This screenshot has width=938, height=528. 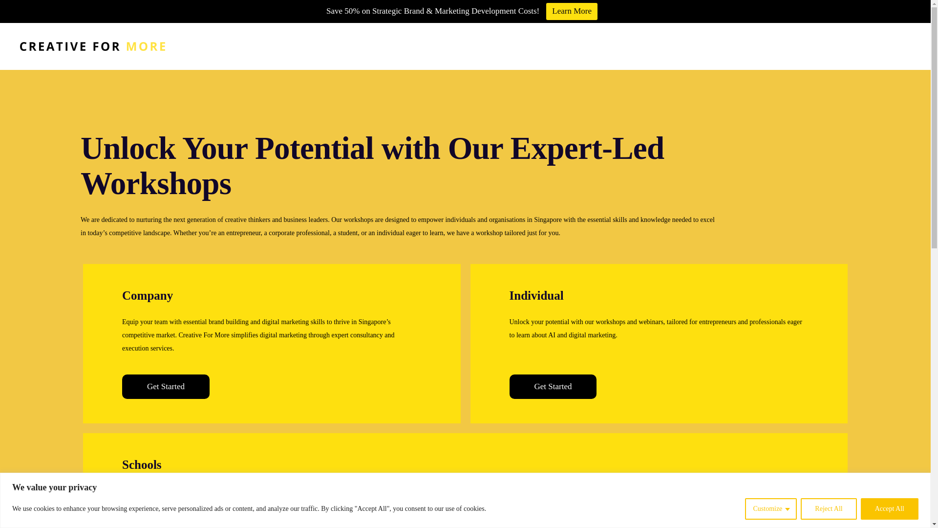 I want to click on Reject All, so click(x=829, y=508).